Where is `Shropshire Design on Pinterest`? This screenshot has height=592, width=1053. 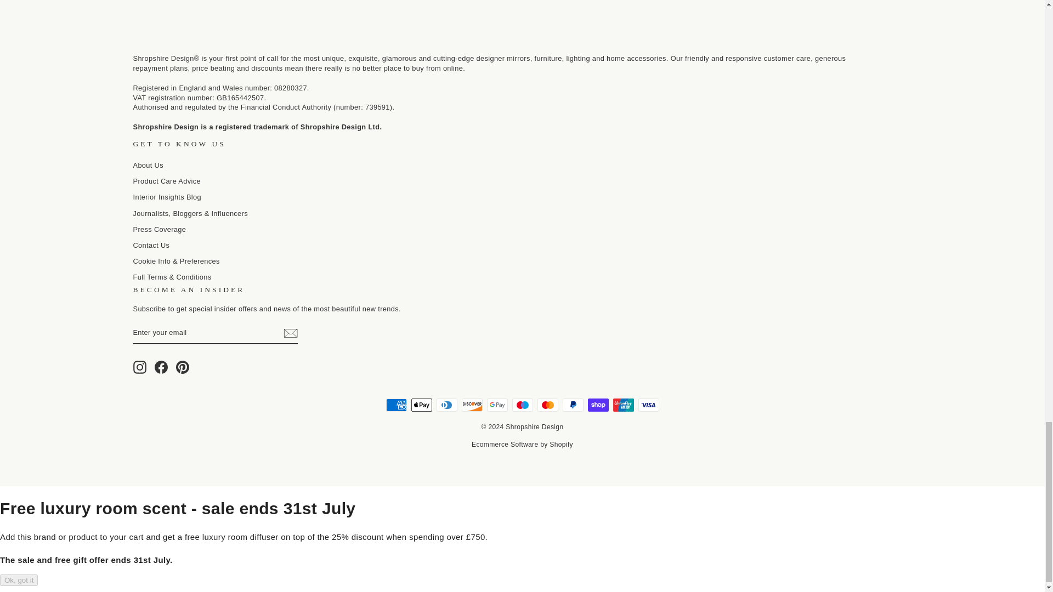
Shropshire Design on Pinterest is located at coordinates (182, 367).